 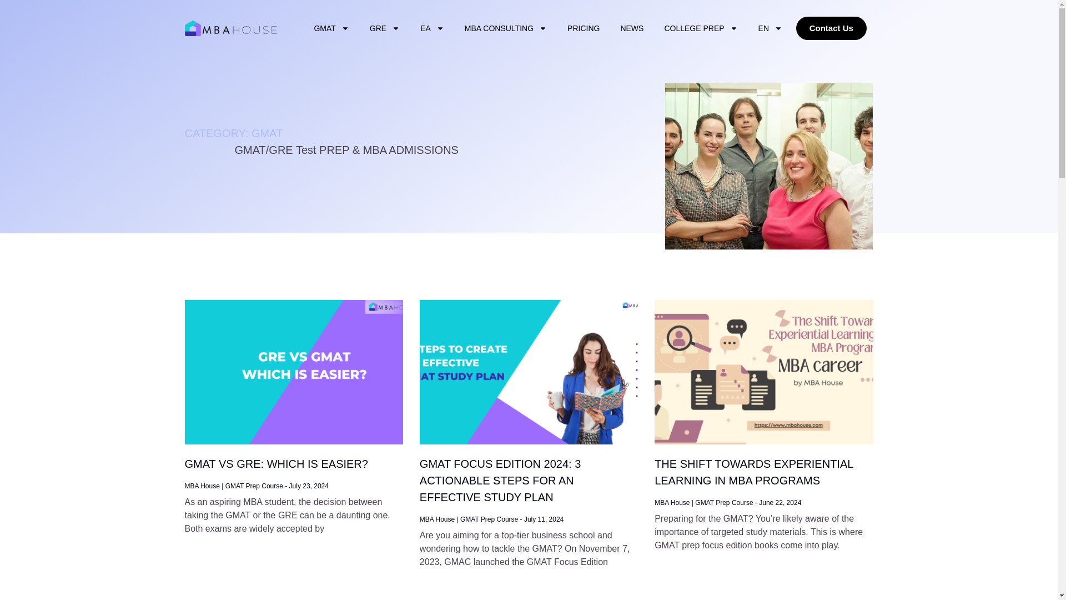 I want to click on COLLEGE PREP, so click(x=701, y=28).